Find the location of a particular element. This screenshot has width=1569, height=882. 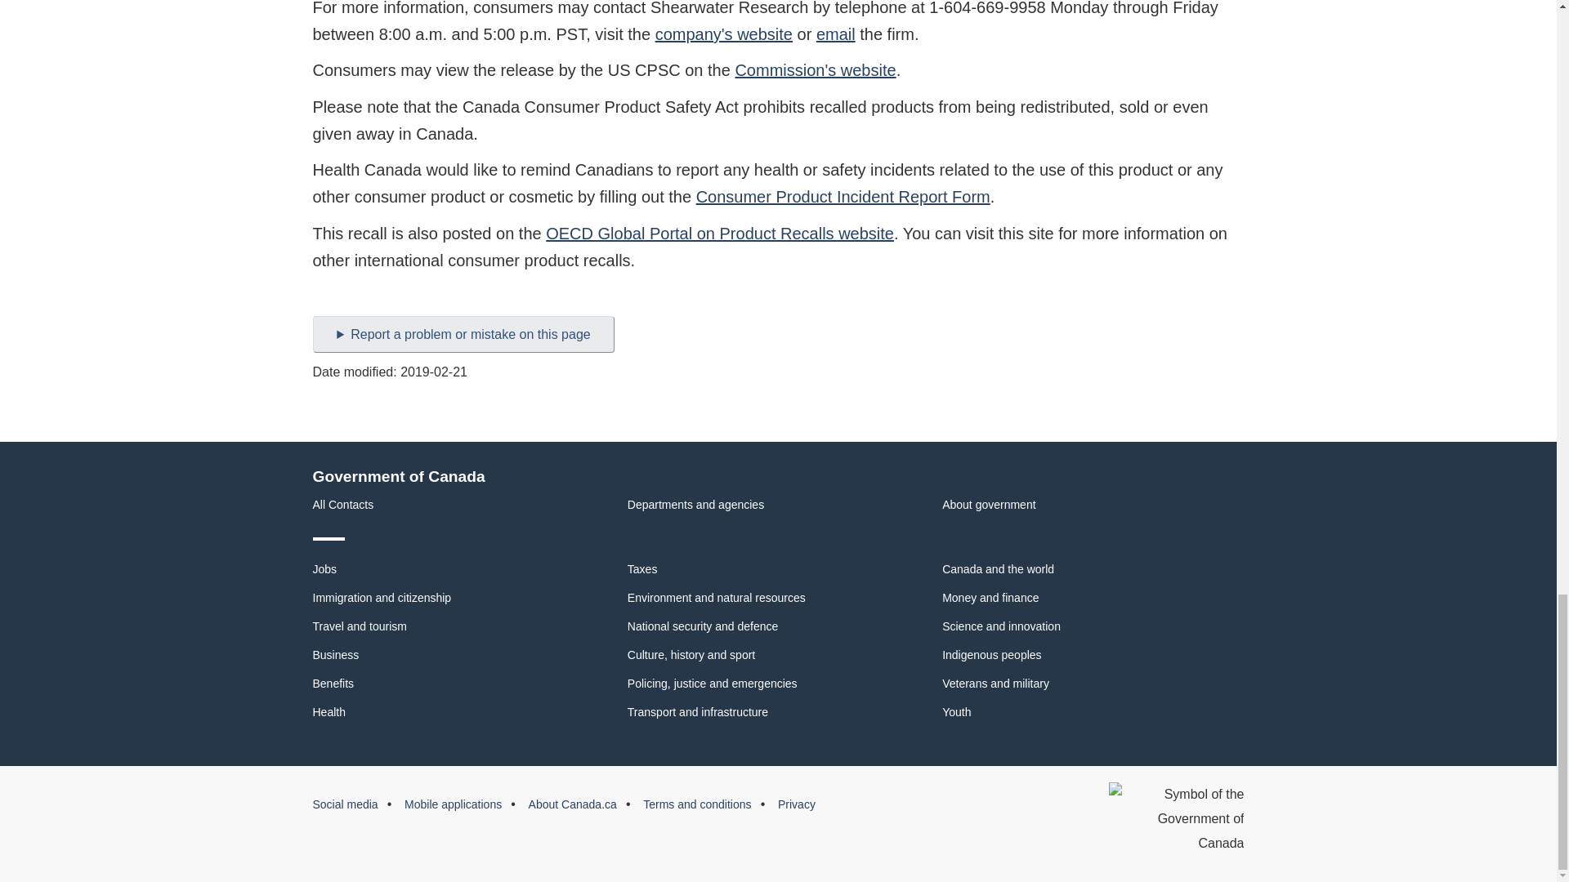

Money and finance is located at coordinates (990, 597).